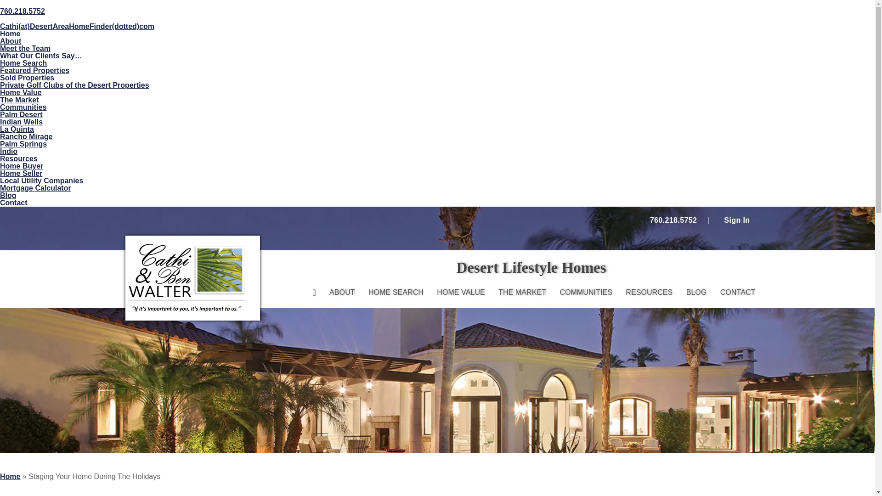 This screenshot has width=882, height=496. I want to click on Meet the Team, so click(25, 49).